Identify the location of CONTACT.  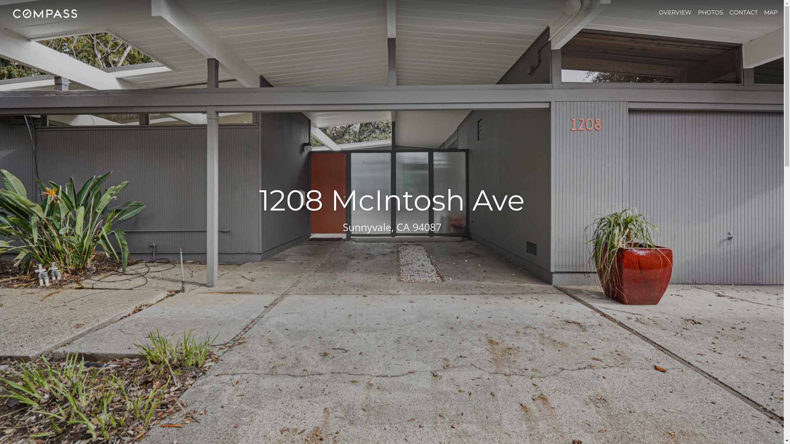
(744, 12).